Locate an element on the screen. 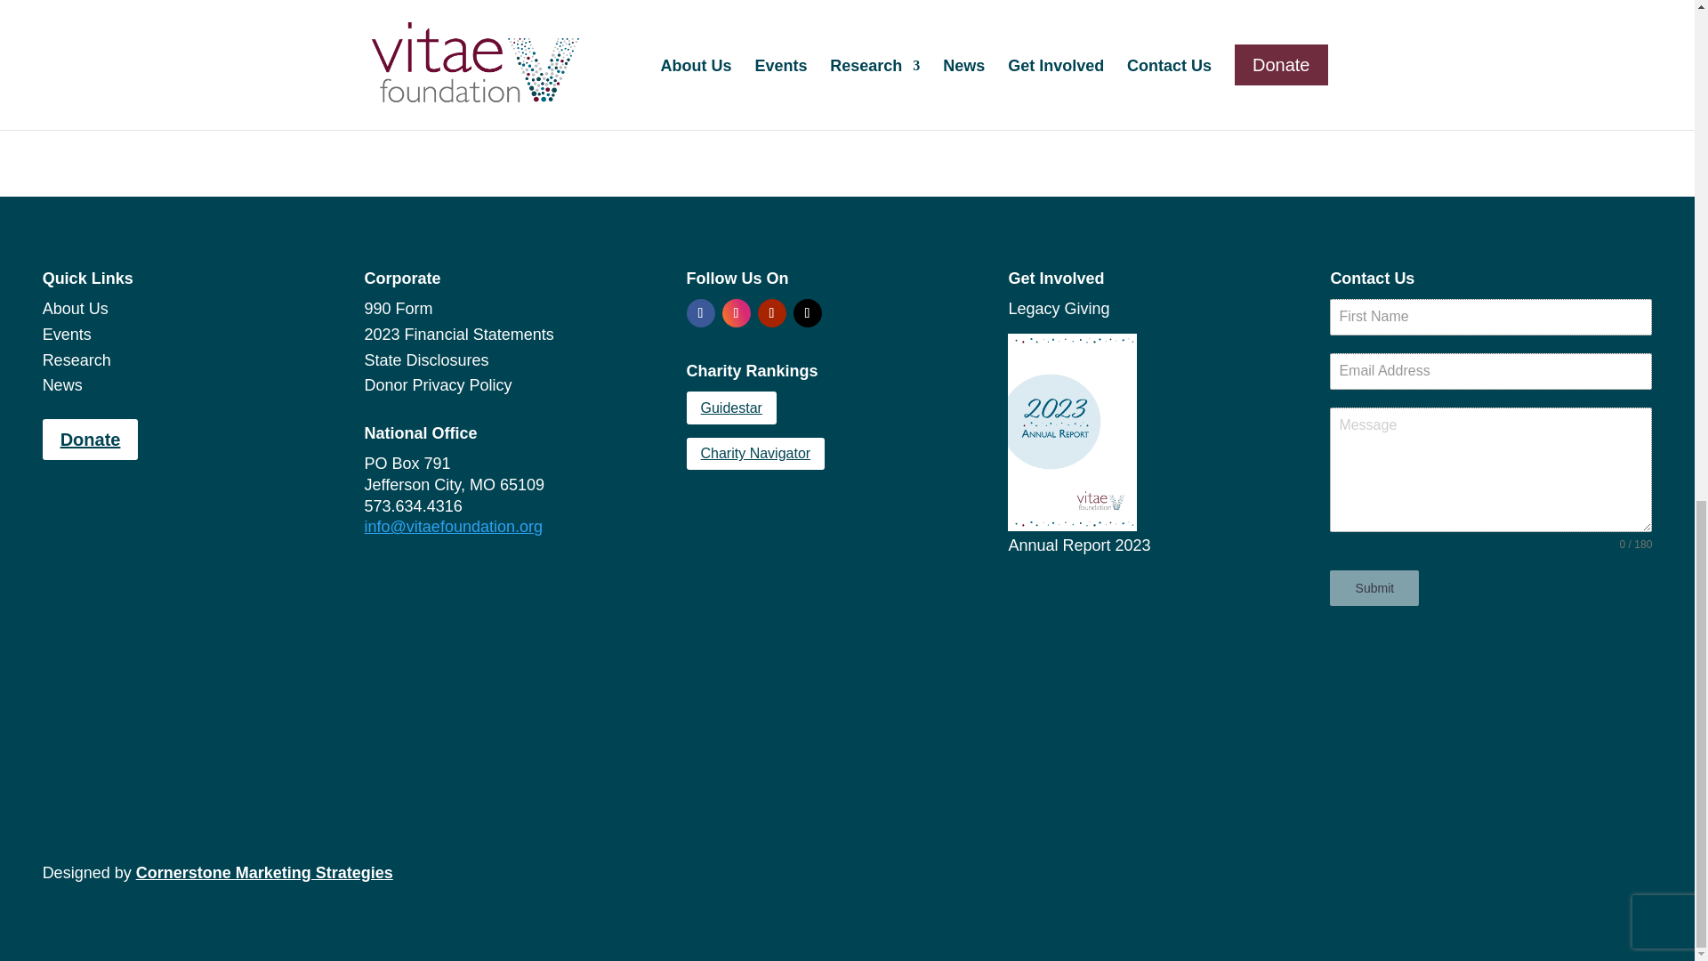  Follow on X is located at coordinates (808, 313).